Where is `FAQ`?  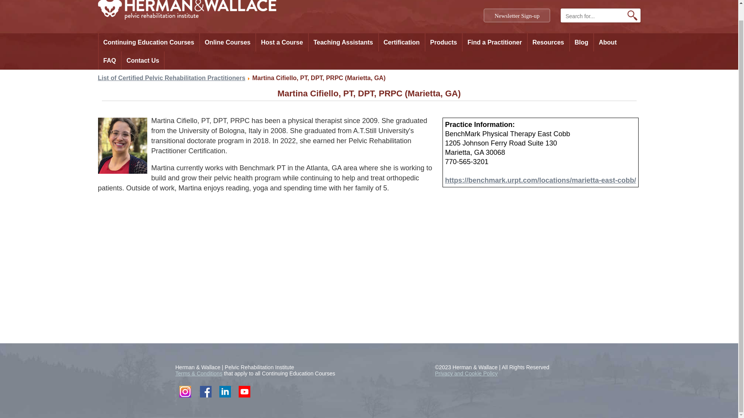
FAQ is located at coordinates (109, 60).